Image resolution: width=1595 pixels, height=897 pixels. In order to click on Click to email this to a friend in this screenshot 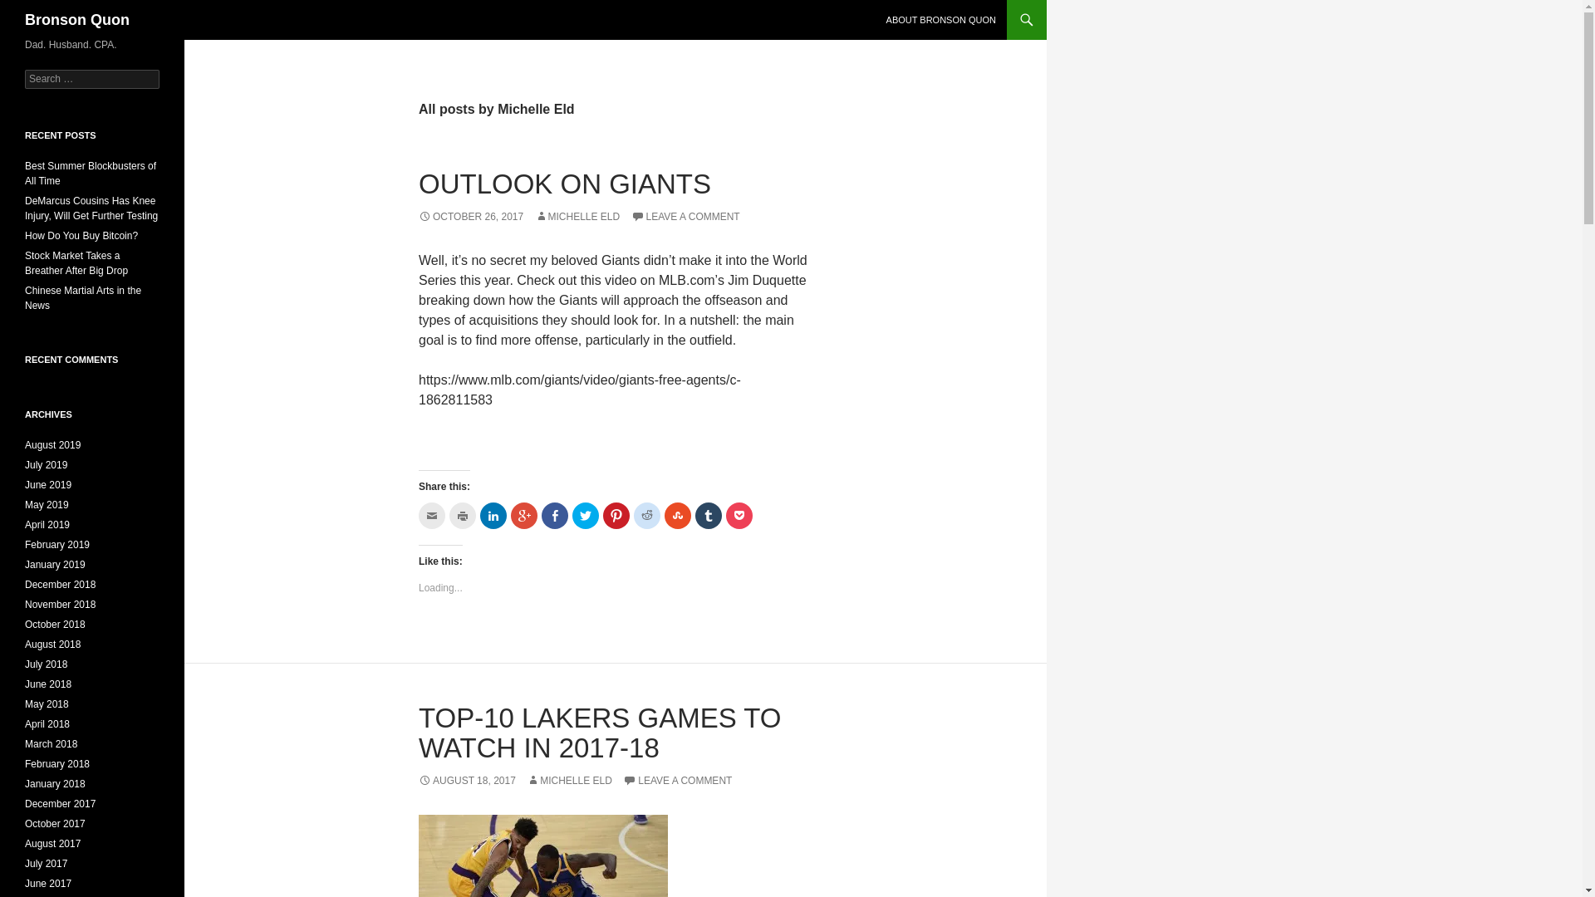, I will do `click(431, 515)`.